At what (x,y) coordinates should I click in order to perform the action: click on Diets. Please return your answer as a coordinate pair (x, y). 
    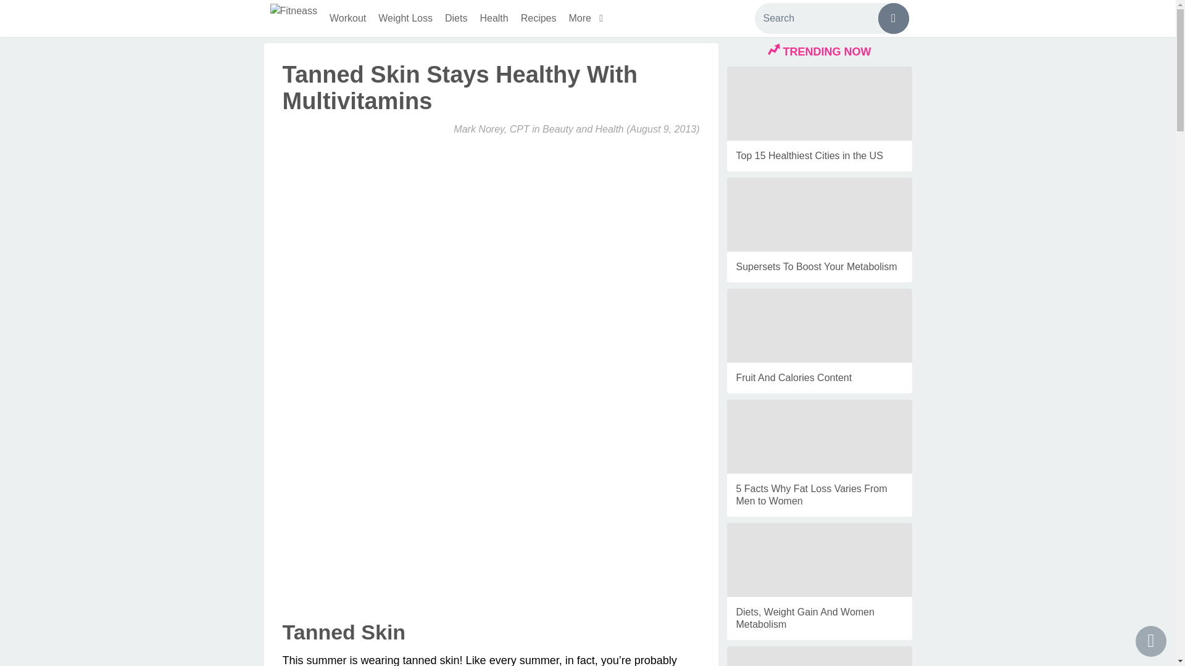
    Looking at the image, I should click on (455, 18).